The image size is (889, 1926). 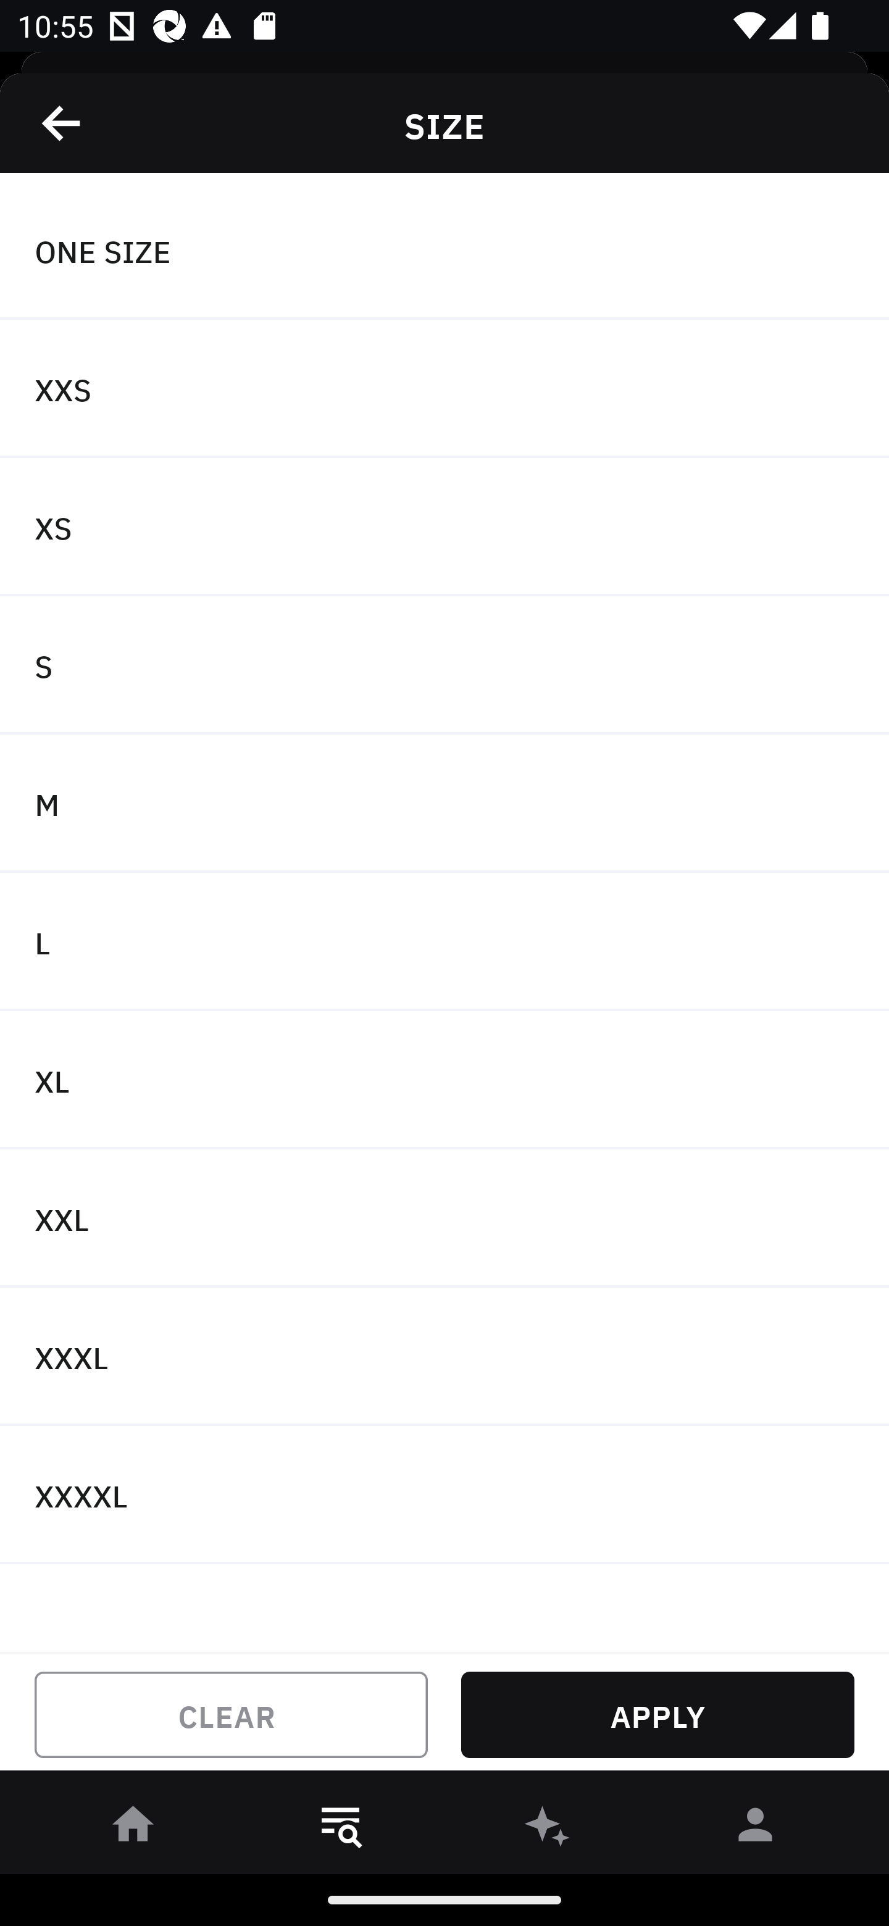 What do you see at coordinates (444, 527) in the screenshot?
I see `XS` at bounding box center [444, 527].